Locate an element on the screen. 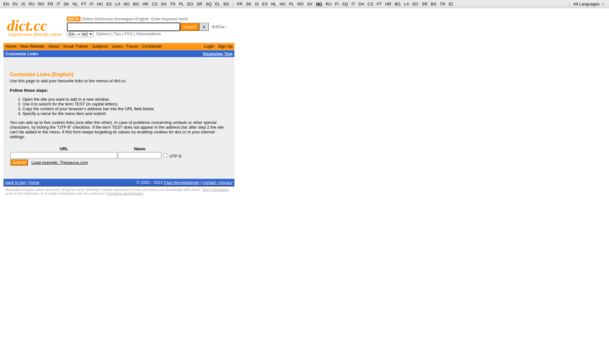  HR is located at coordinates (145, 4).